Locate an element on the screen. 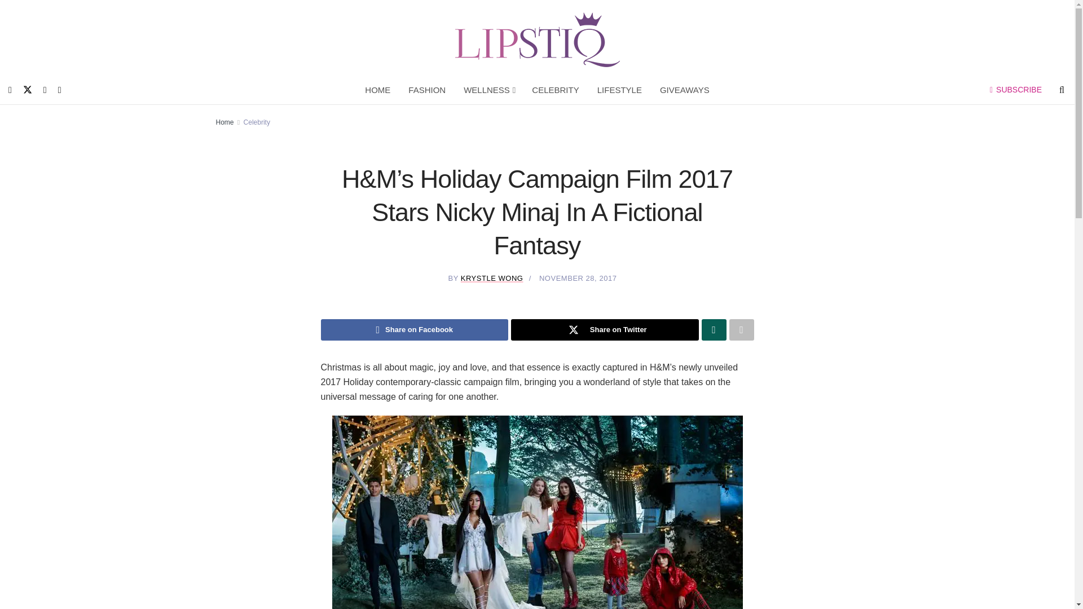  LIFESTYLE is located at coordinates (619, 90).